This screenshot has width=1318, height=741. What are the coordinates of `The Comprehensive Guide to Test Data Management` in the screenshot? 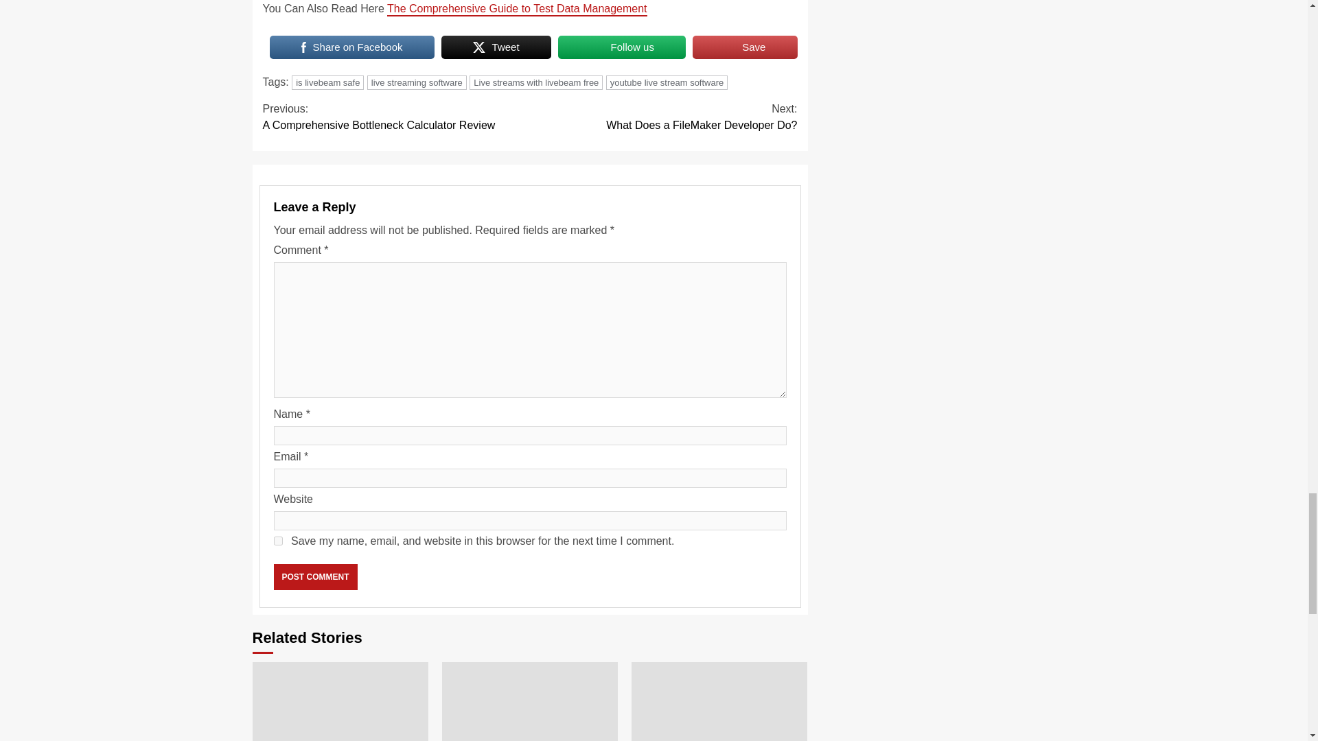 It's located at (314, 576).